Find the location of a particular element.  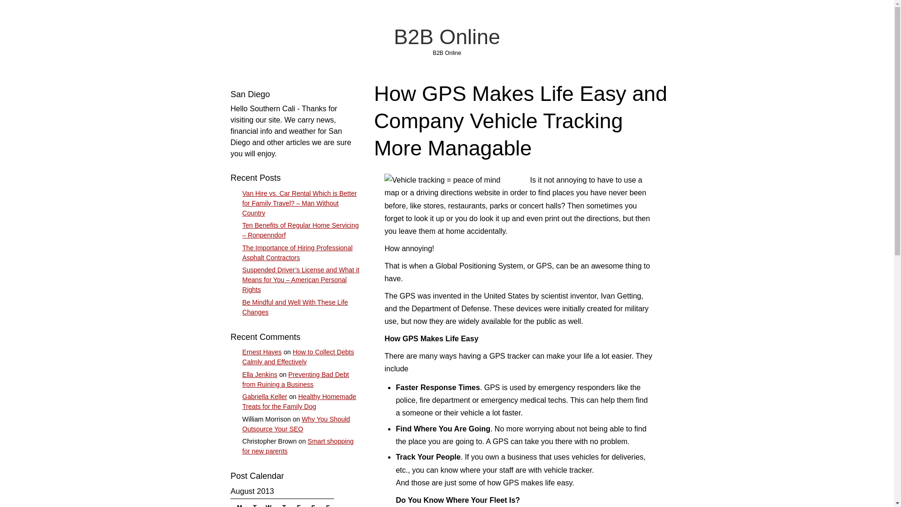

Gabriella Keller is located at coordinates (265, 397).